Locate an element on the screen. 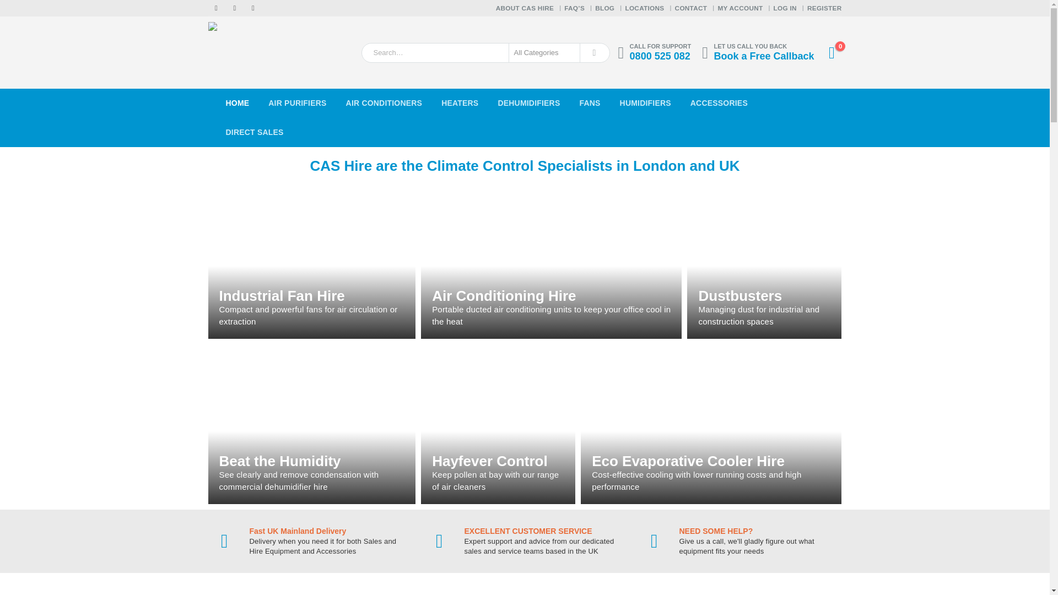 This screenshot has width=1058, height=595. BLOG is located at coordinates (606, 8).